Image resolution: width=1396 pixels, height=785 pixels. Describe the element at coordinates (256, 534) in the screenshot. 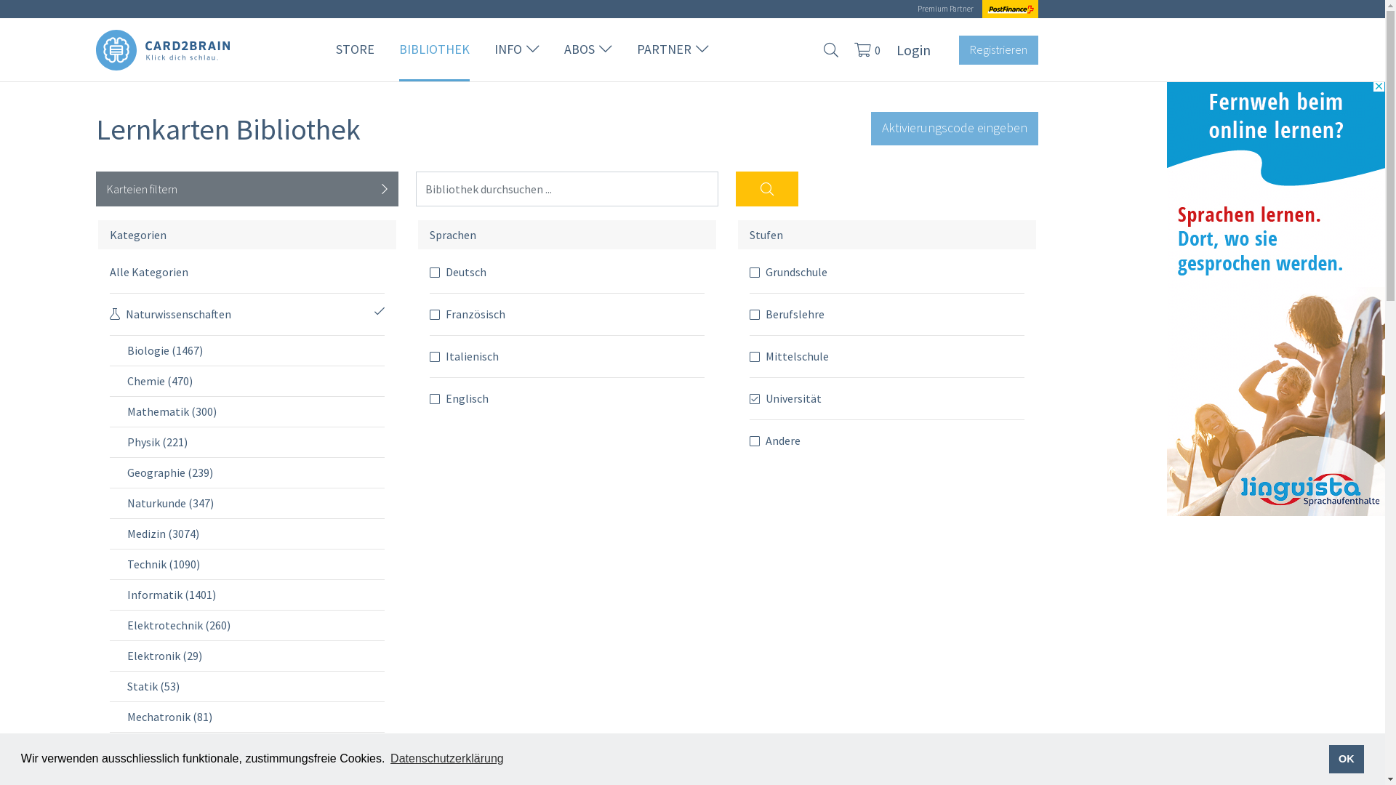

I see `Medizin (3074)` at that location.